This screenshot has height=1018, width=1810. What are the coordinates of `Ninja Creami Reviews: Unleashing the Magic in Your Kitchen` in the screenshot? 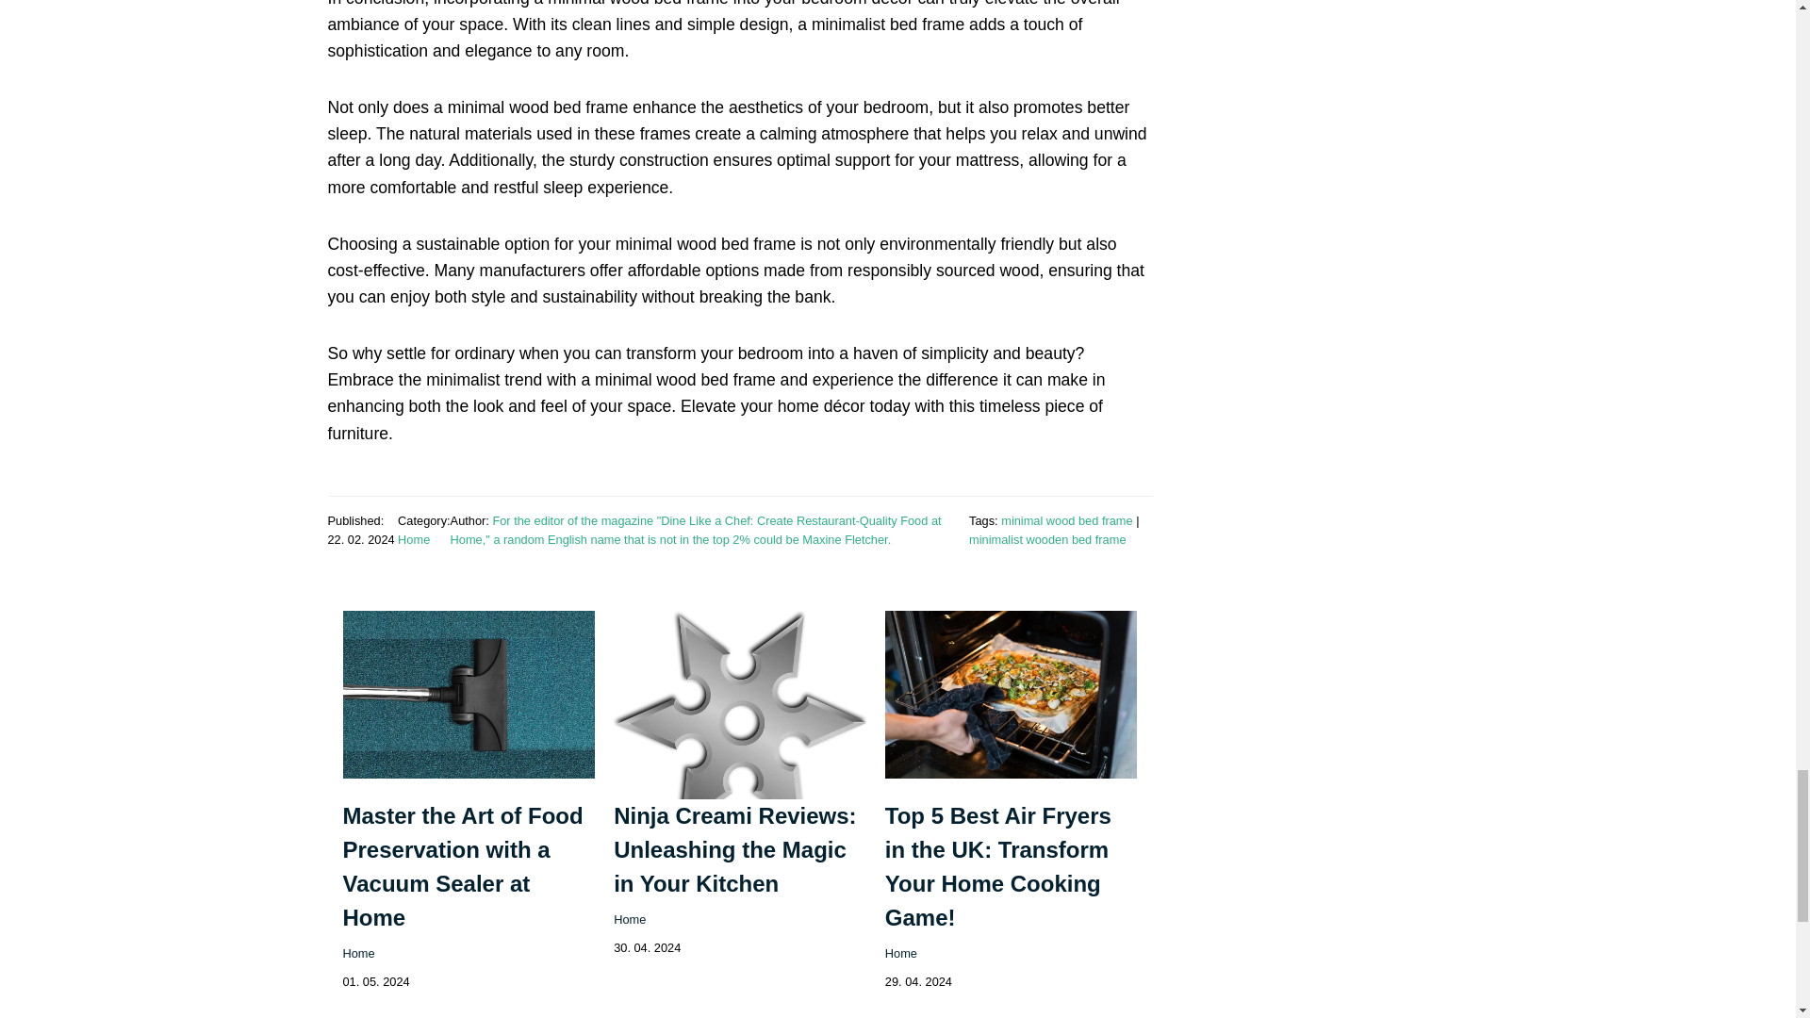 It's located at (734, 850).